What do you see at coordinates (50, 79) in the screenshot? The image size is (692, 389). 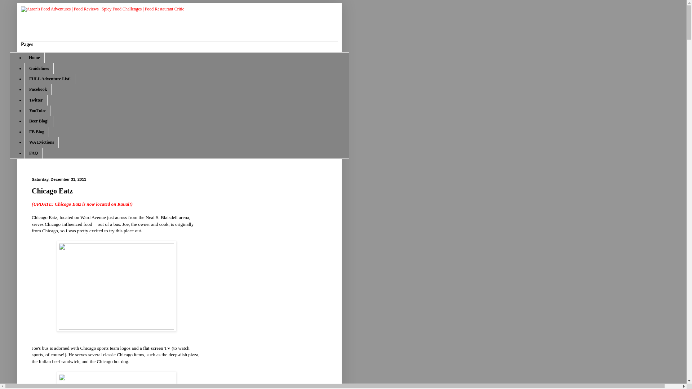 I see `FULL Adventure List!` at bounding box center [50, 79].